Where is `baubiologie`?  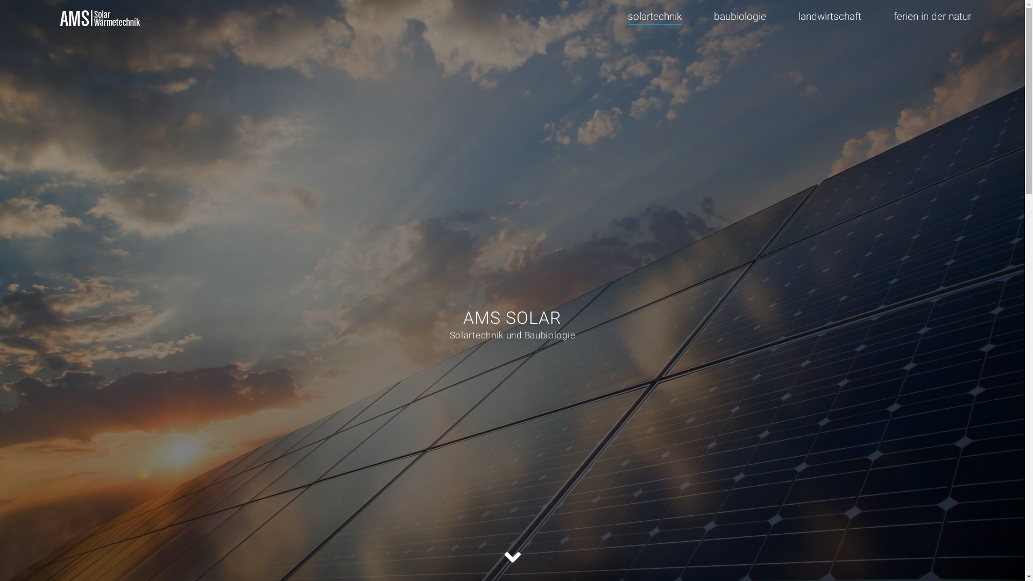
baubiologie is located at coordinates (740, 17).